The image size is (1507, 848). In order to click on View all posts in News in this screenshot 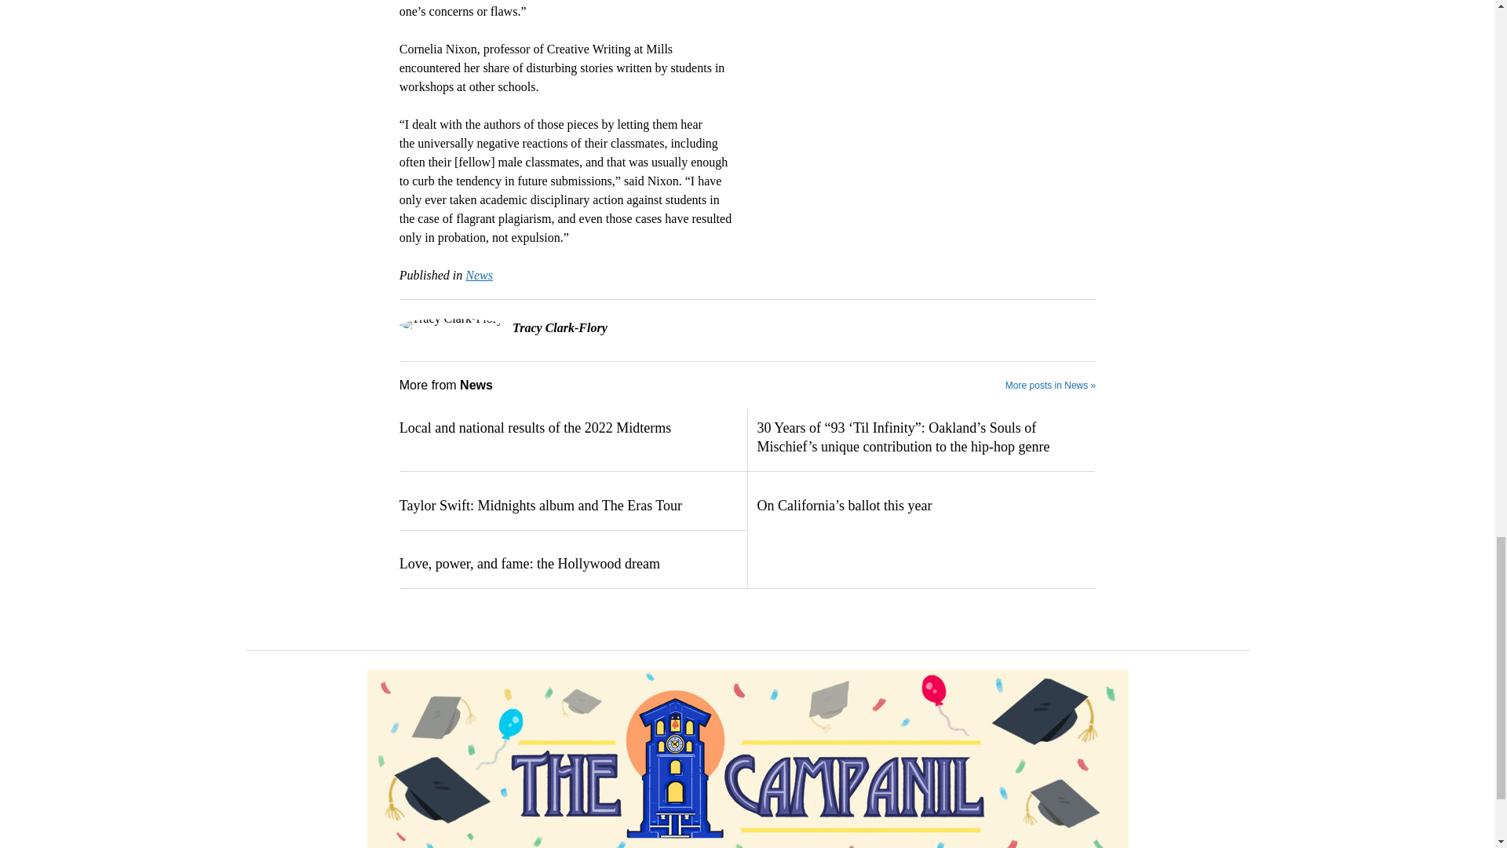, I will do `click(479, 275)`.